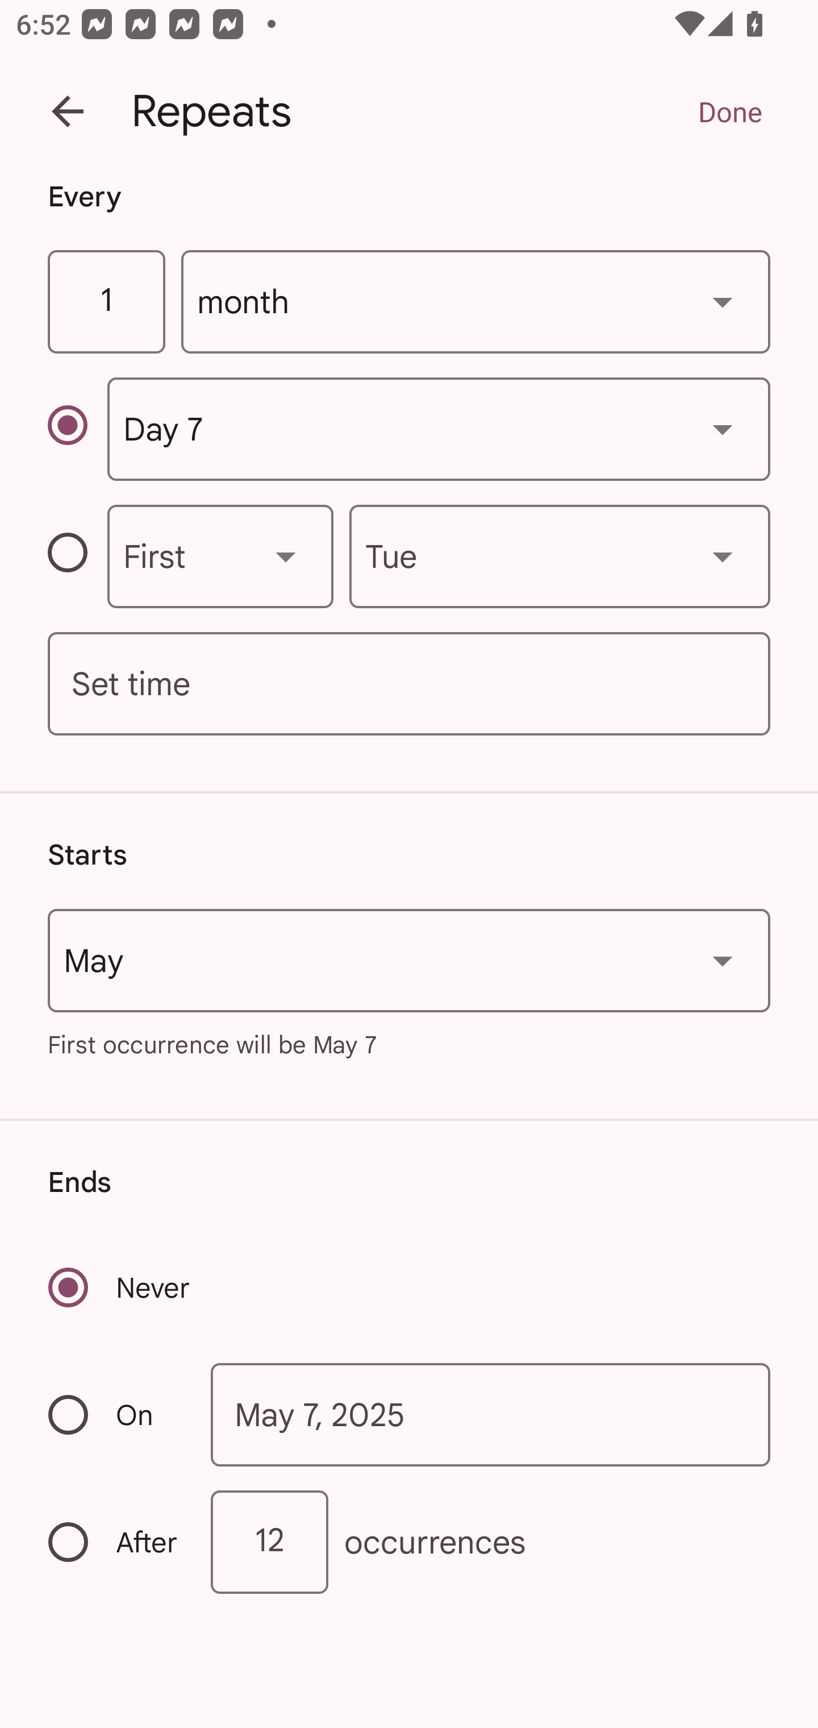  What do you see at coordinates (491, 1415) in the screenshot?
I see `May 7, 2025` at bounding box center [491, 1415].